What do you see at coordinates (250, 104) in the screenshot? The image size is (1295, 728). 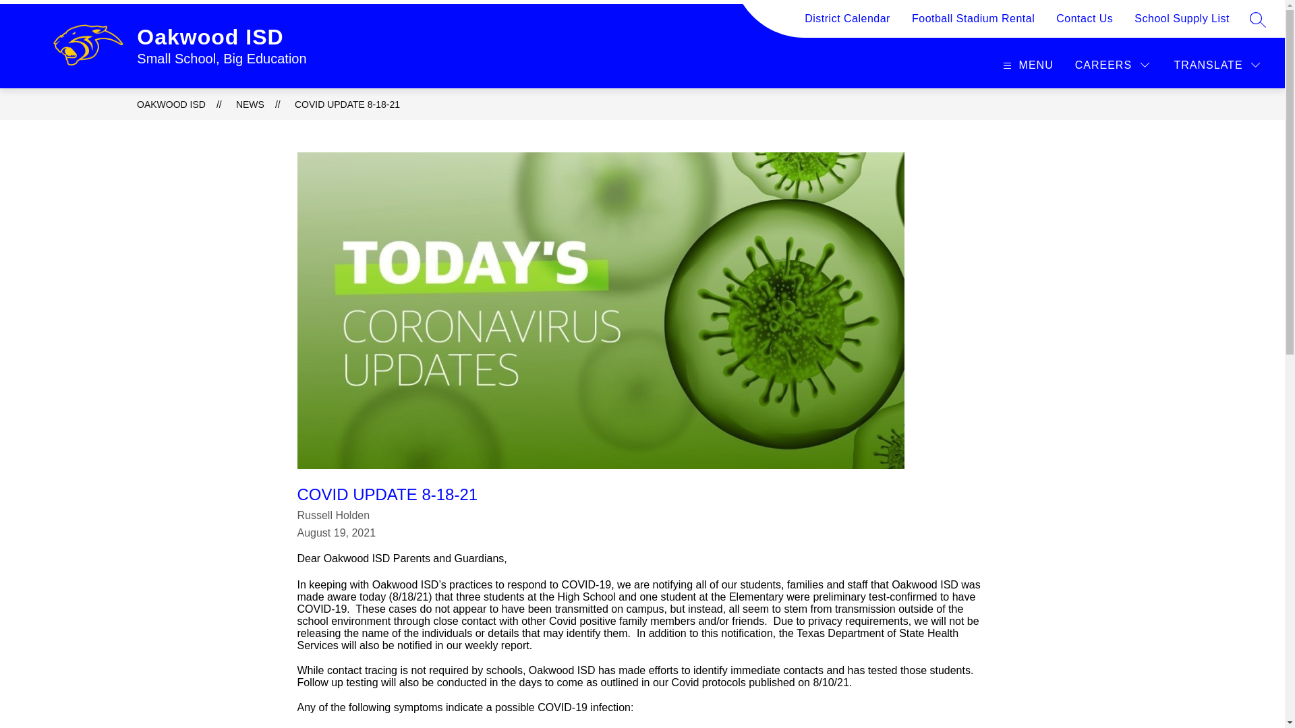 I see `NEWS` at bounding box center [250, 104].